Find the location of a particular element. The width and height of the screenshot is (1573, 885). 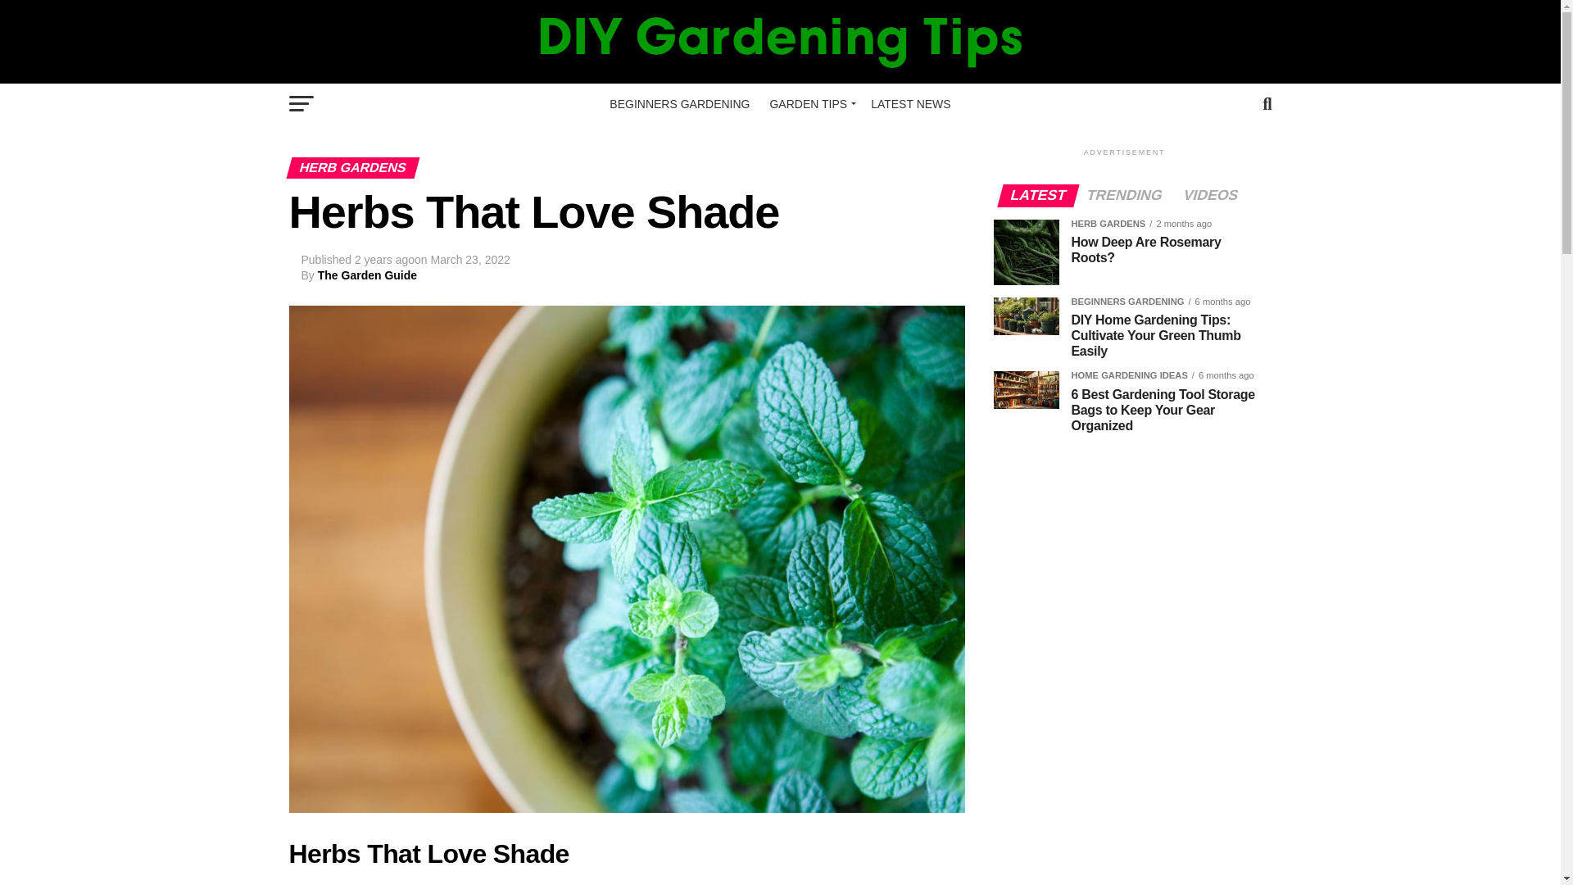

BEGINNERS GARDENING is located at coordinates (679, 103).